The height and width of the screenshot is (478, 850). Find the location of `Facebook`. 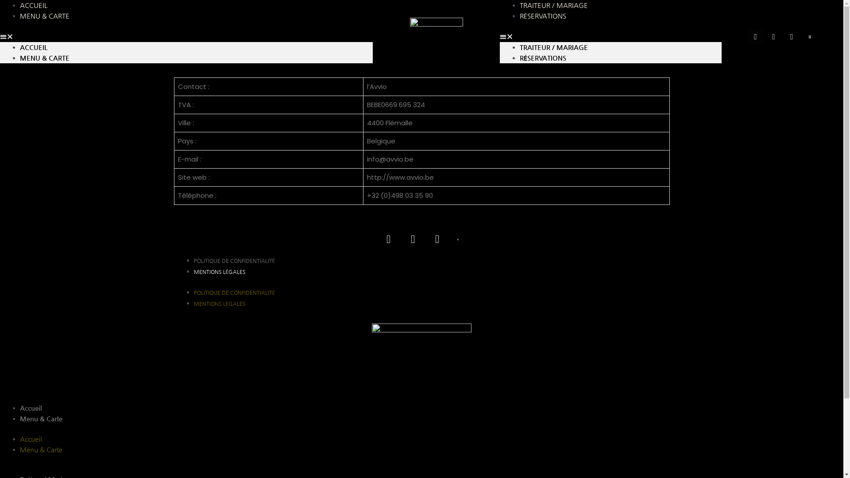

Facebook is located at coordinates (388, 239).